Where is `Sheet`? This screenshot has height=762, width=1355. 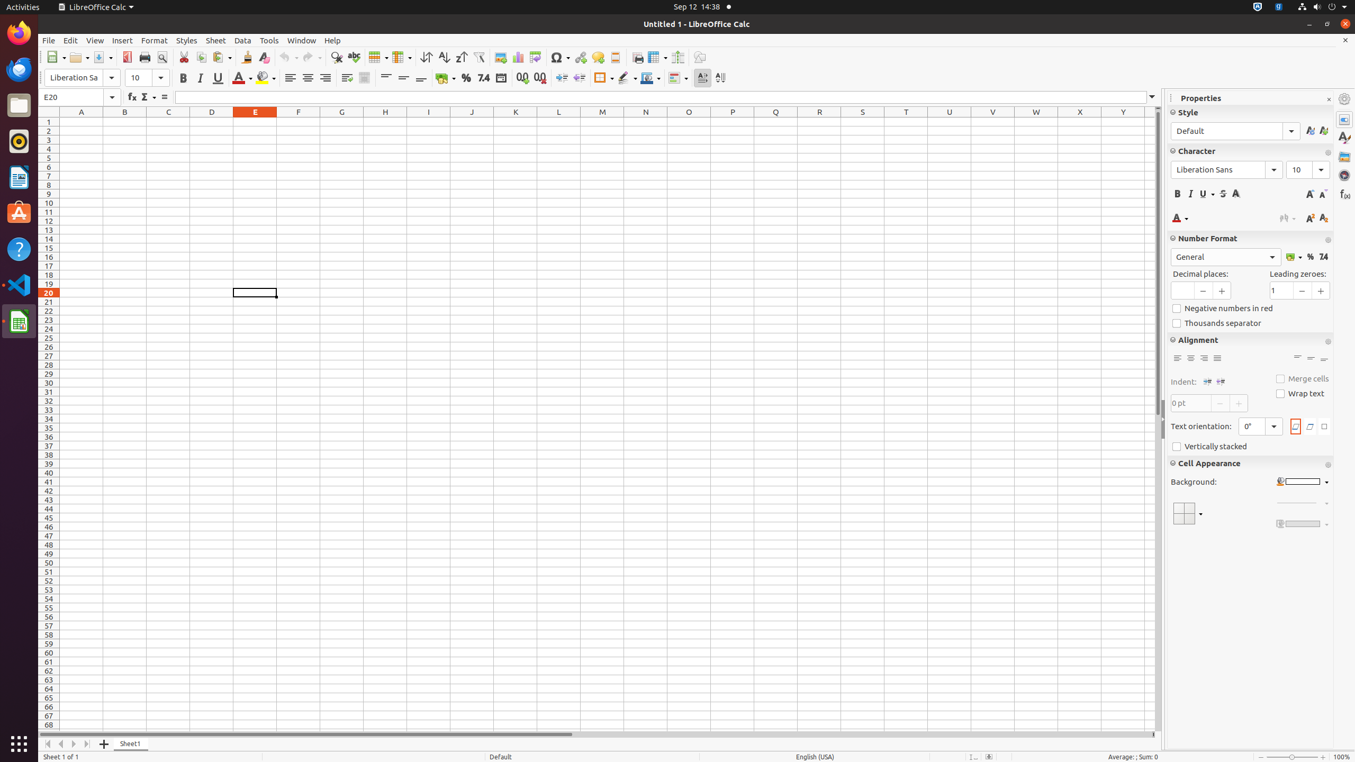
Sheet is located at coordinates (216, 40).